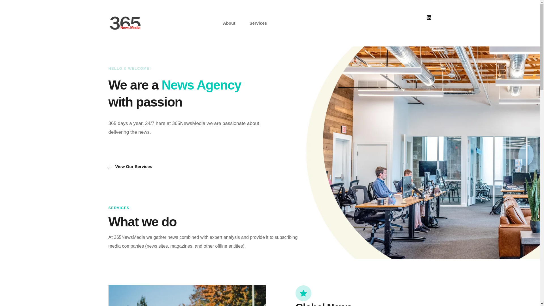 Image resolution: width=544 pixels, height=306 pixels. I want to click on View Our Services, so click(129, 167).